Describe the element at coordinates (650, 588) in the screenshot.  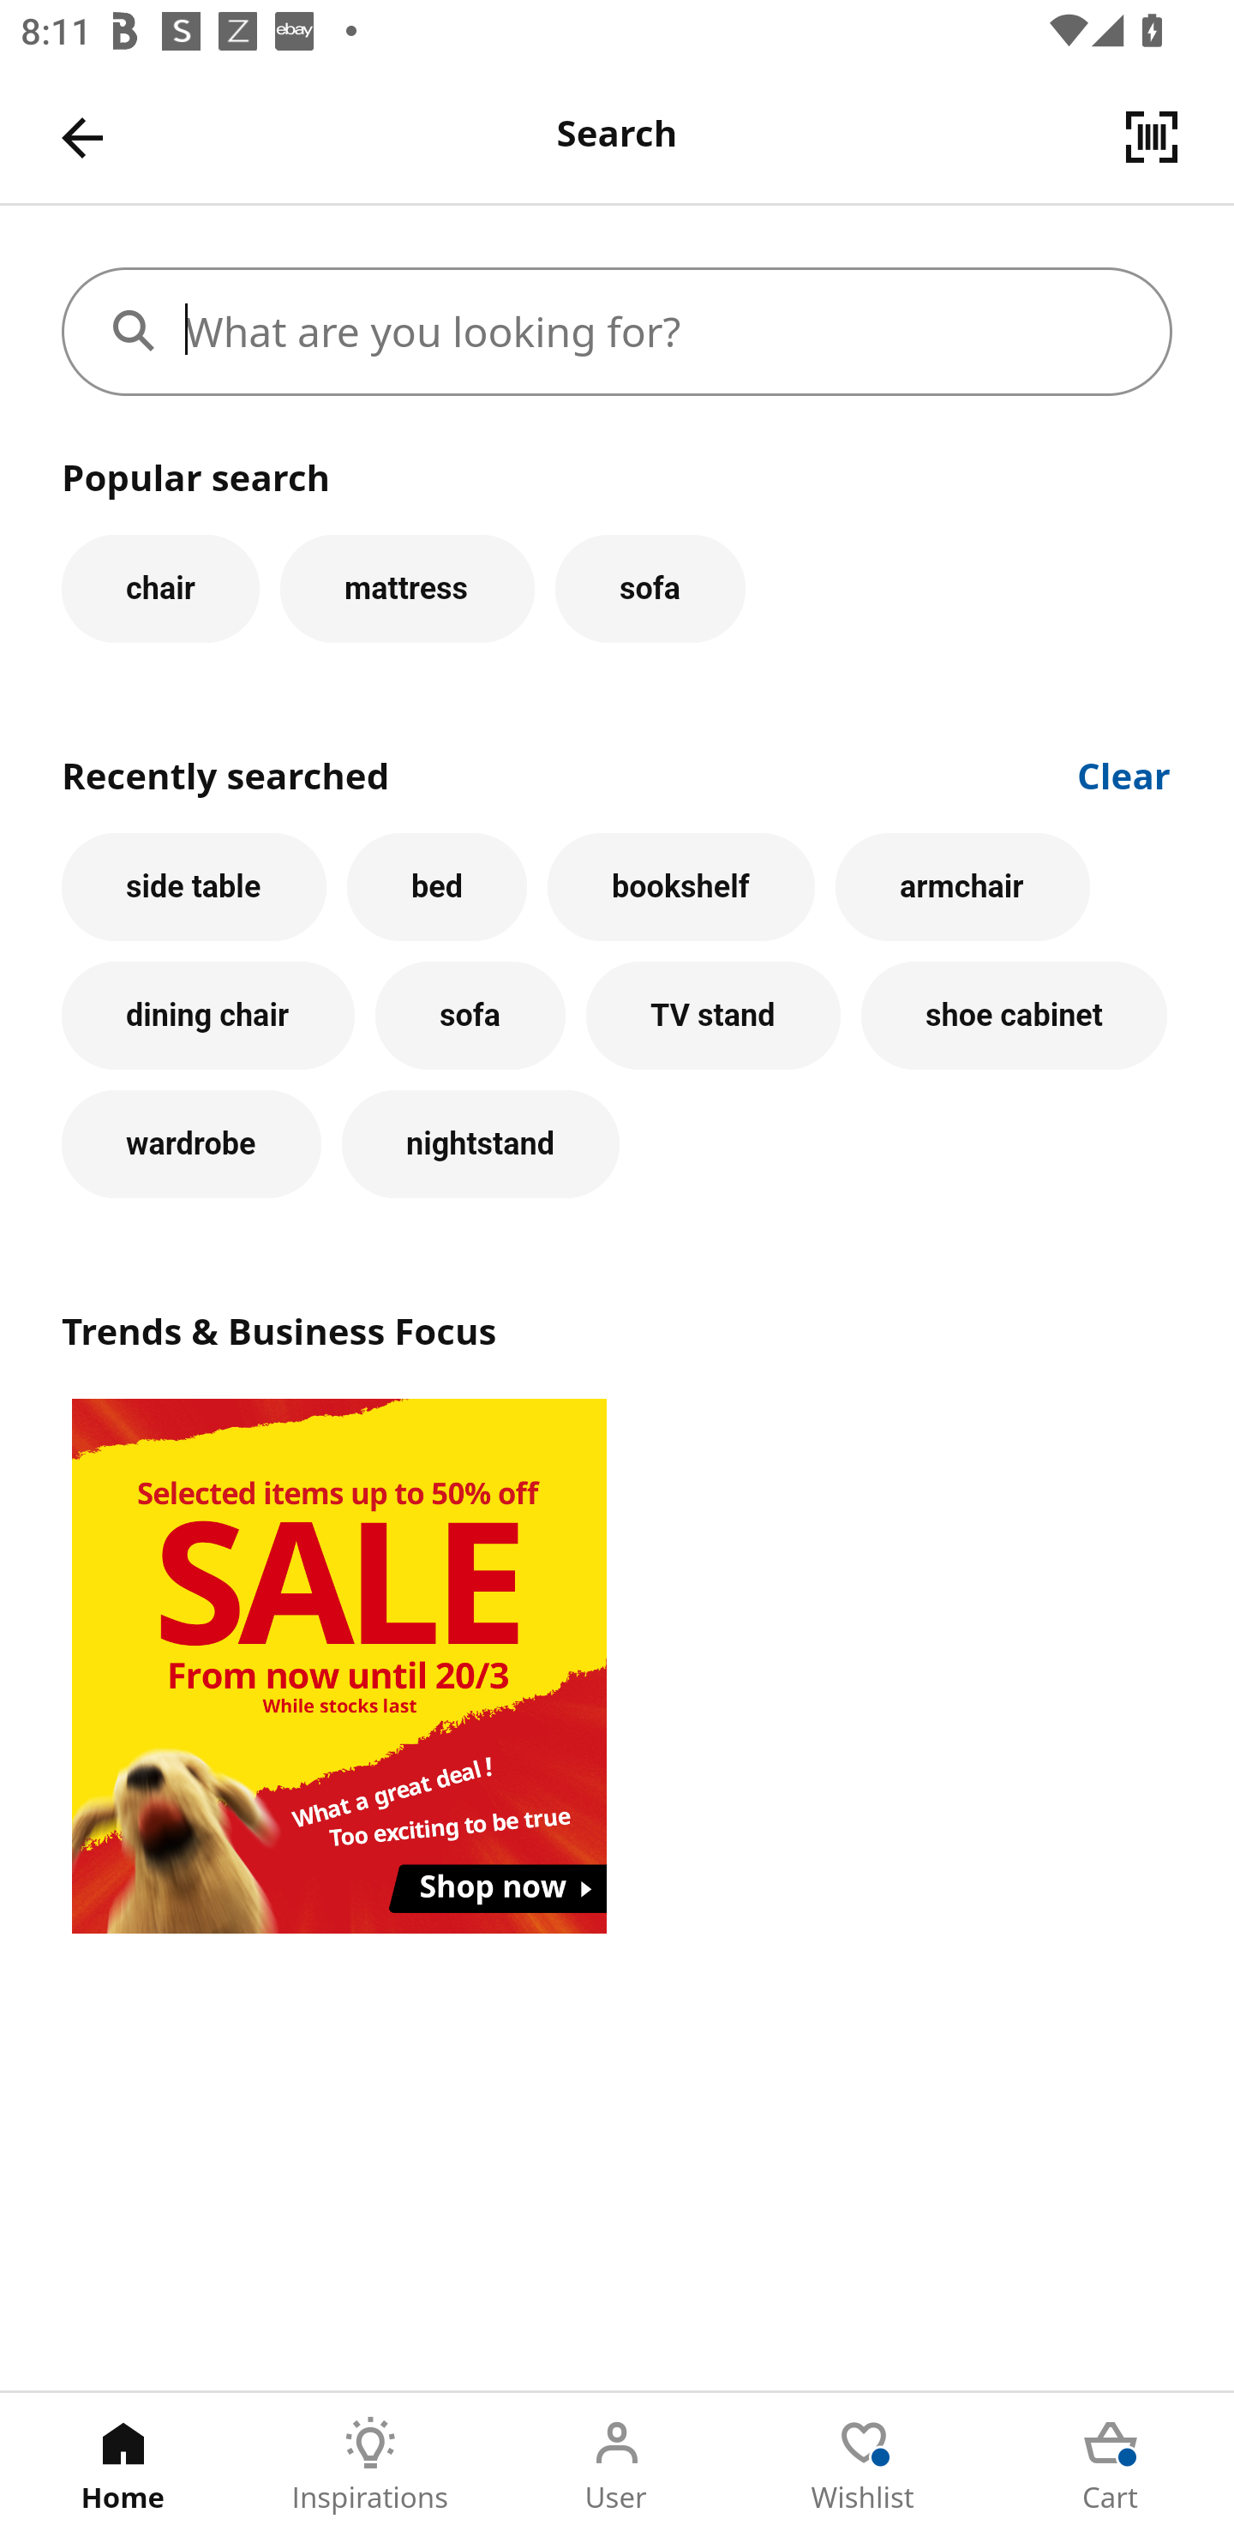
I see `sofa` at that location.